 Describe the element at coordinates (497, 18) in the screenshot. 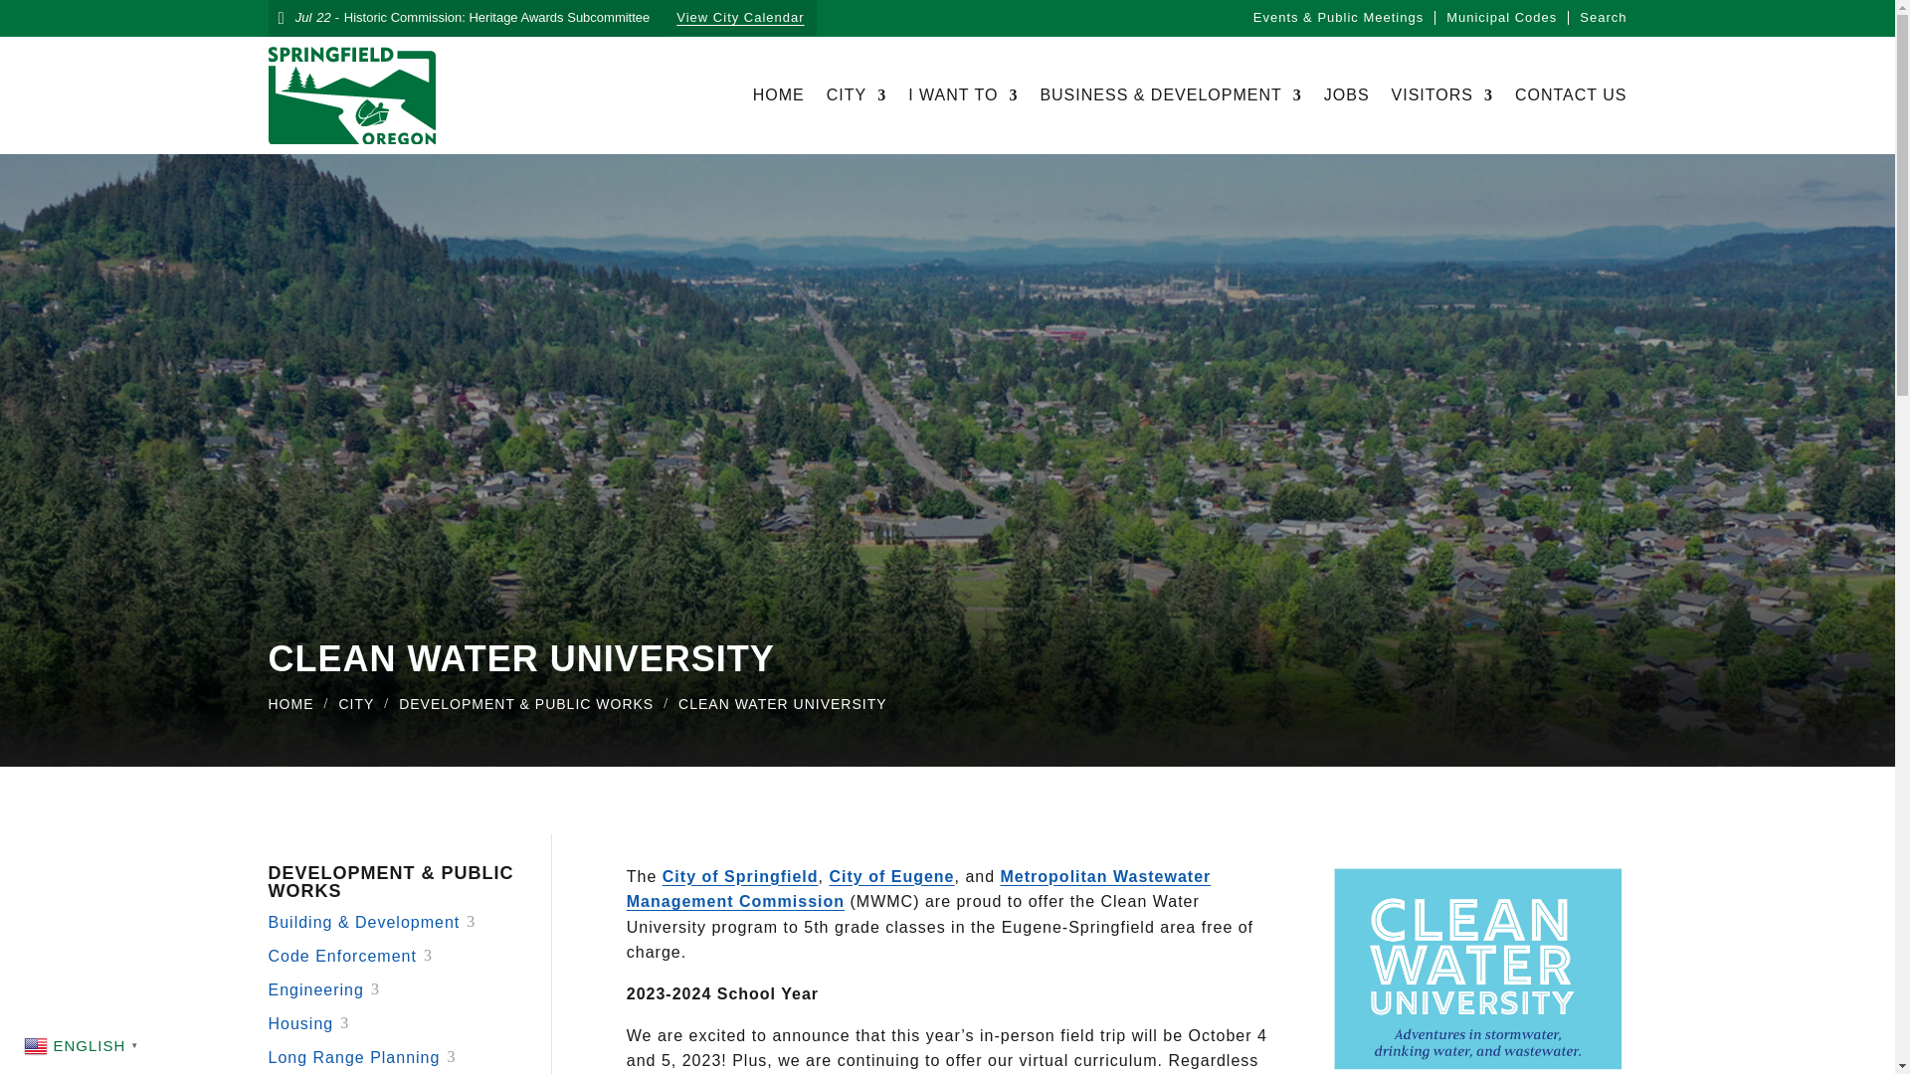

I see `Historic Commission: Heritage Awards Subcommittee` at that location.